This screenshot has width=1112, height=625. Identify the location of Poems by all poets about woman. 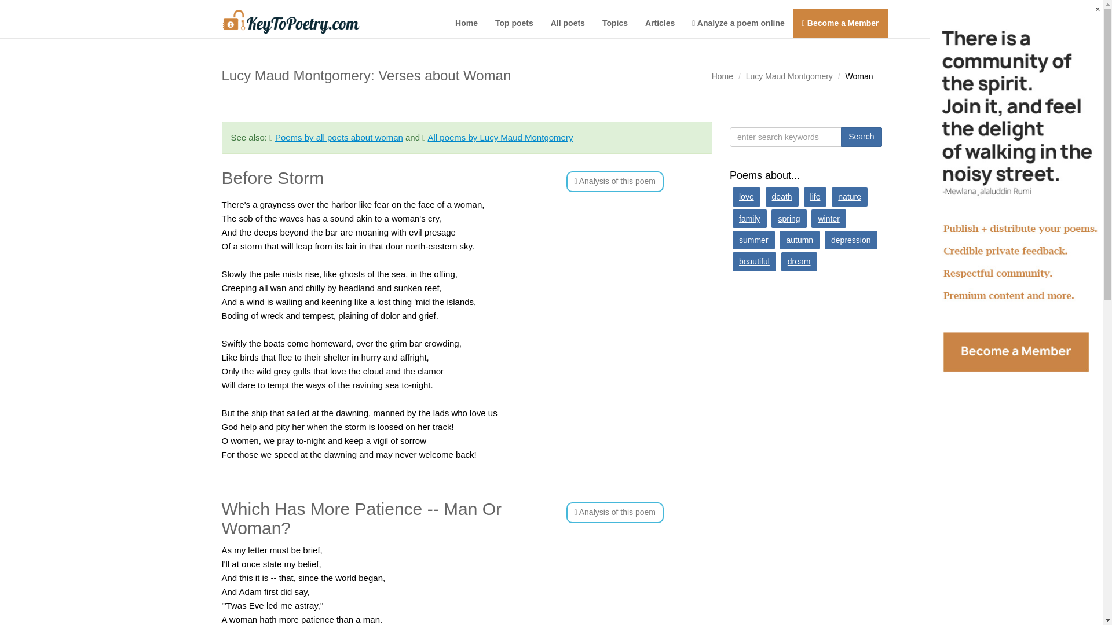
(338, 137).